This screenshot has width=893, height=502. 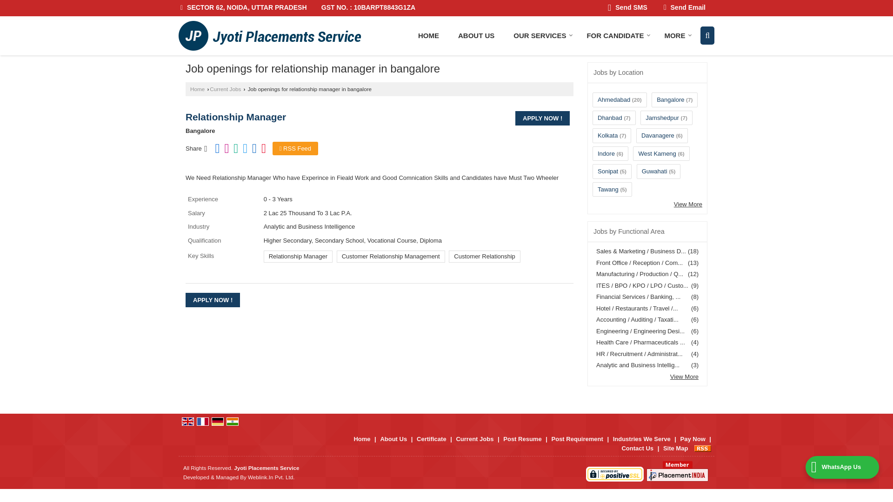 I want to click on APPLY NOW !, so click(x=213, y=299).